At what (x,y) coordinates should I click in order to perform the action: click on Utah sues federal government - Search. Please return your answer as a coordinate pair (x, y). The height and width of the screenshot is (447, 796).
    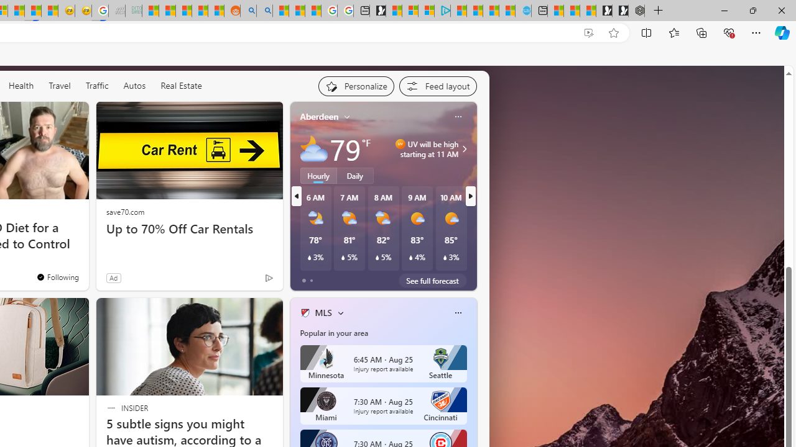
    Looking at the image, I should click on (264, 11).